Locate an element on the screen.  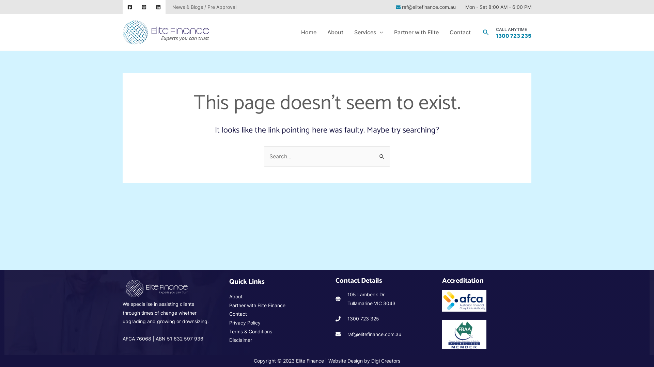
Search is located at coordinates (486, 33).